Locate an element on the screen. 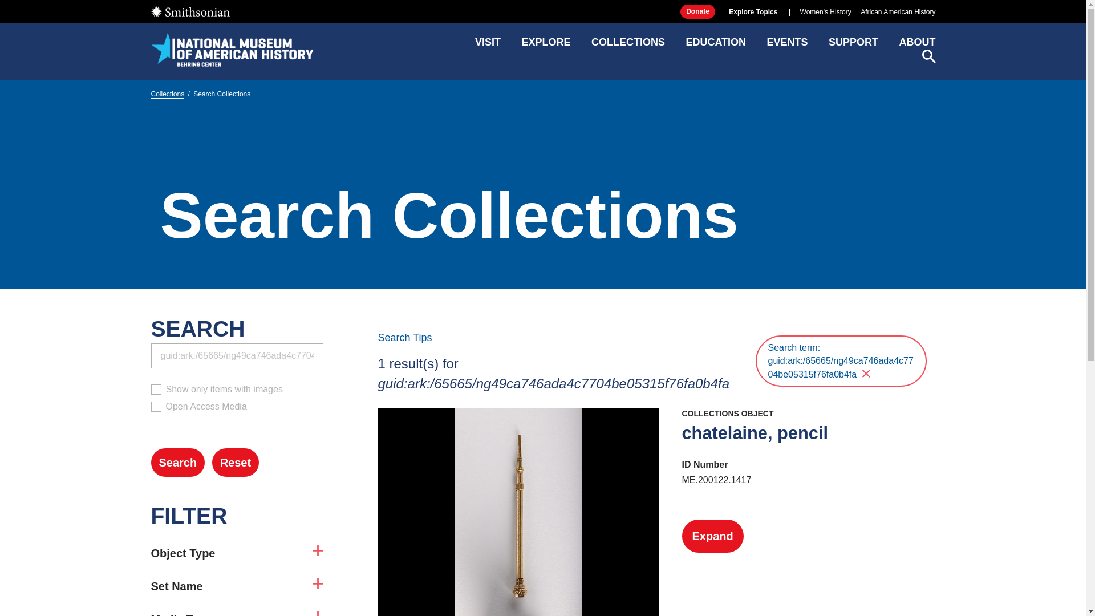 The width and height of the screenshot is (1095, 616). Reset is located at coordinates (235, 462).